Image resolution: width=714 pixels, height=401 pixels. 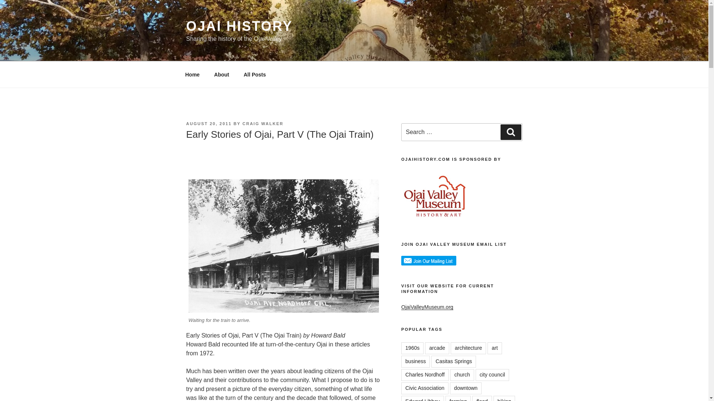 What do you see at coordinates (427, 307) in the screenshot?
I see `OjaiValleyMuseum.org` at bounding box center [427, 307].